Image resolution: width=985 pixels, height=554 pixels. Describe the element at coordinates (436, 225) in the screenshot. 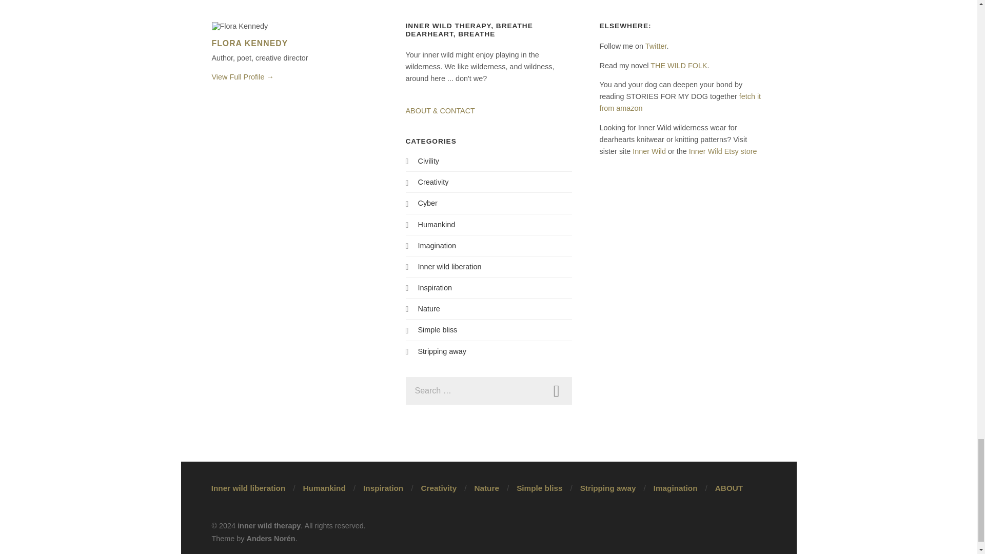

I see `Humankind` at that location.